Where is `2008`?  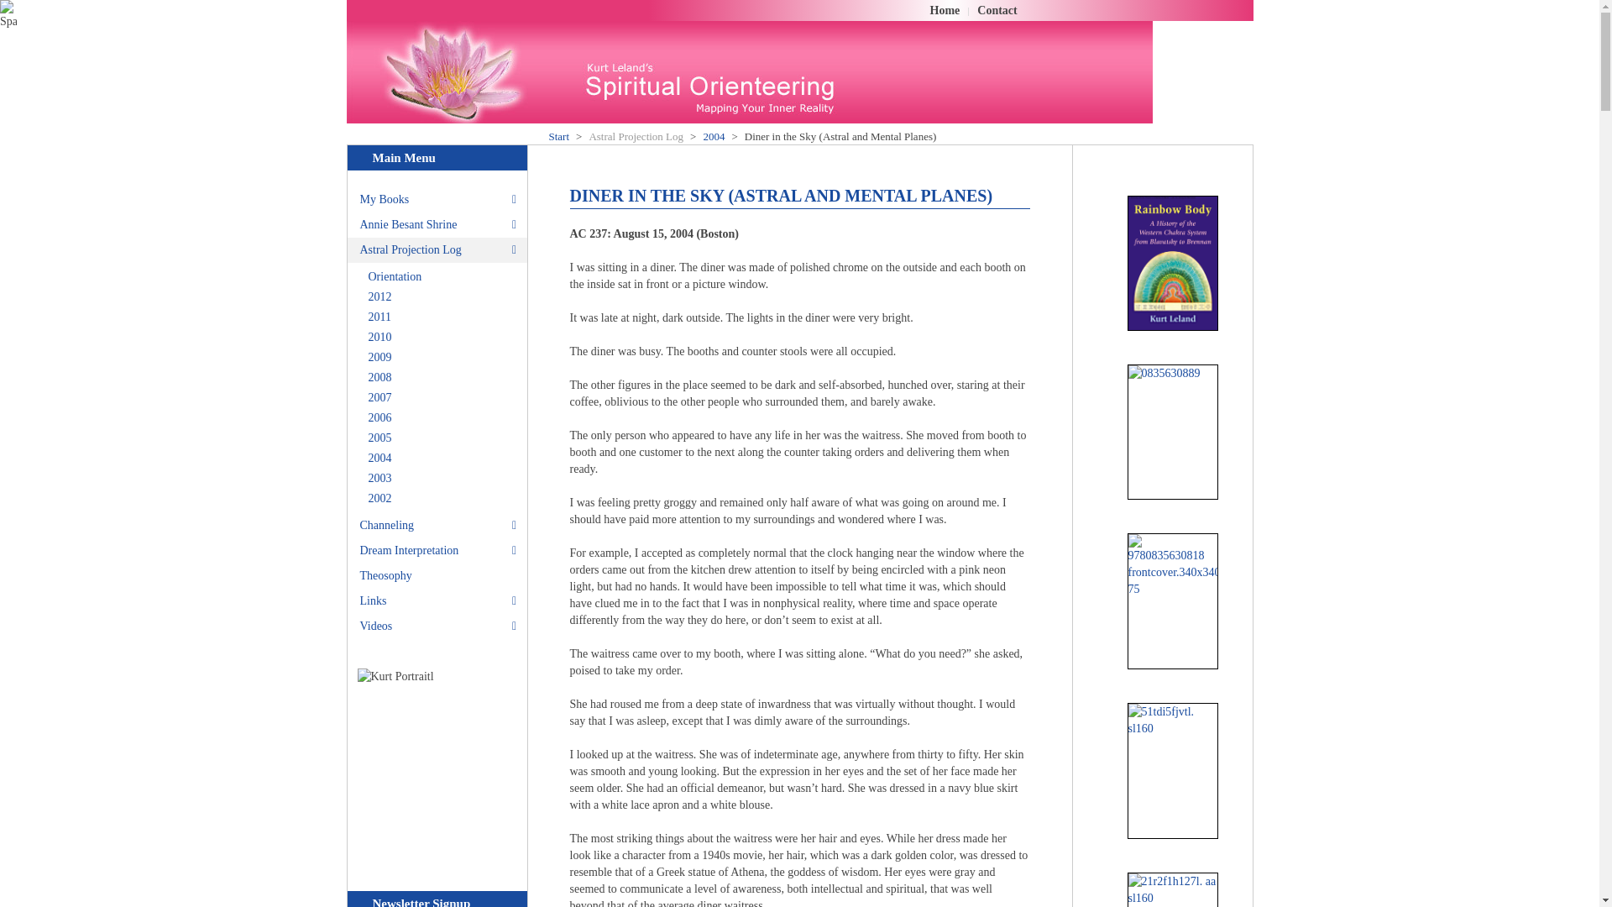
2008 is located at coordinates (443, 378).